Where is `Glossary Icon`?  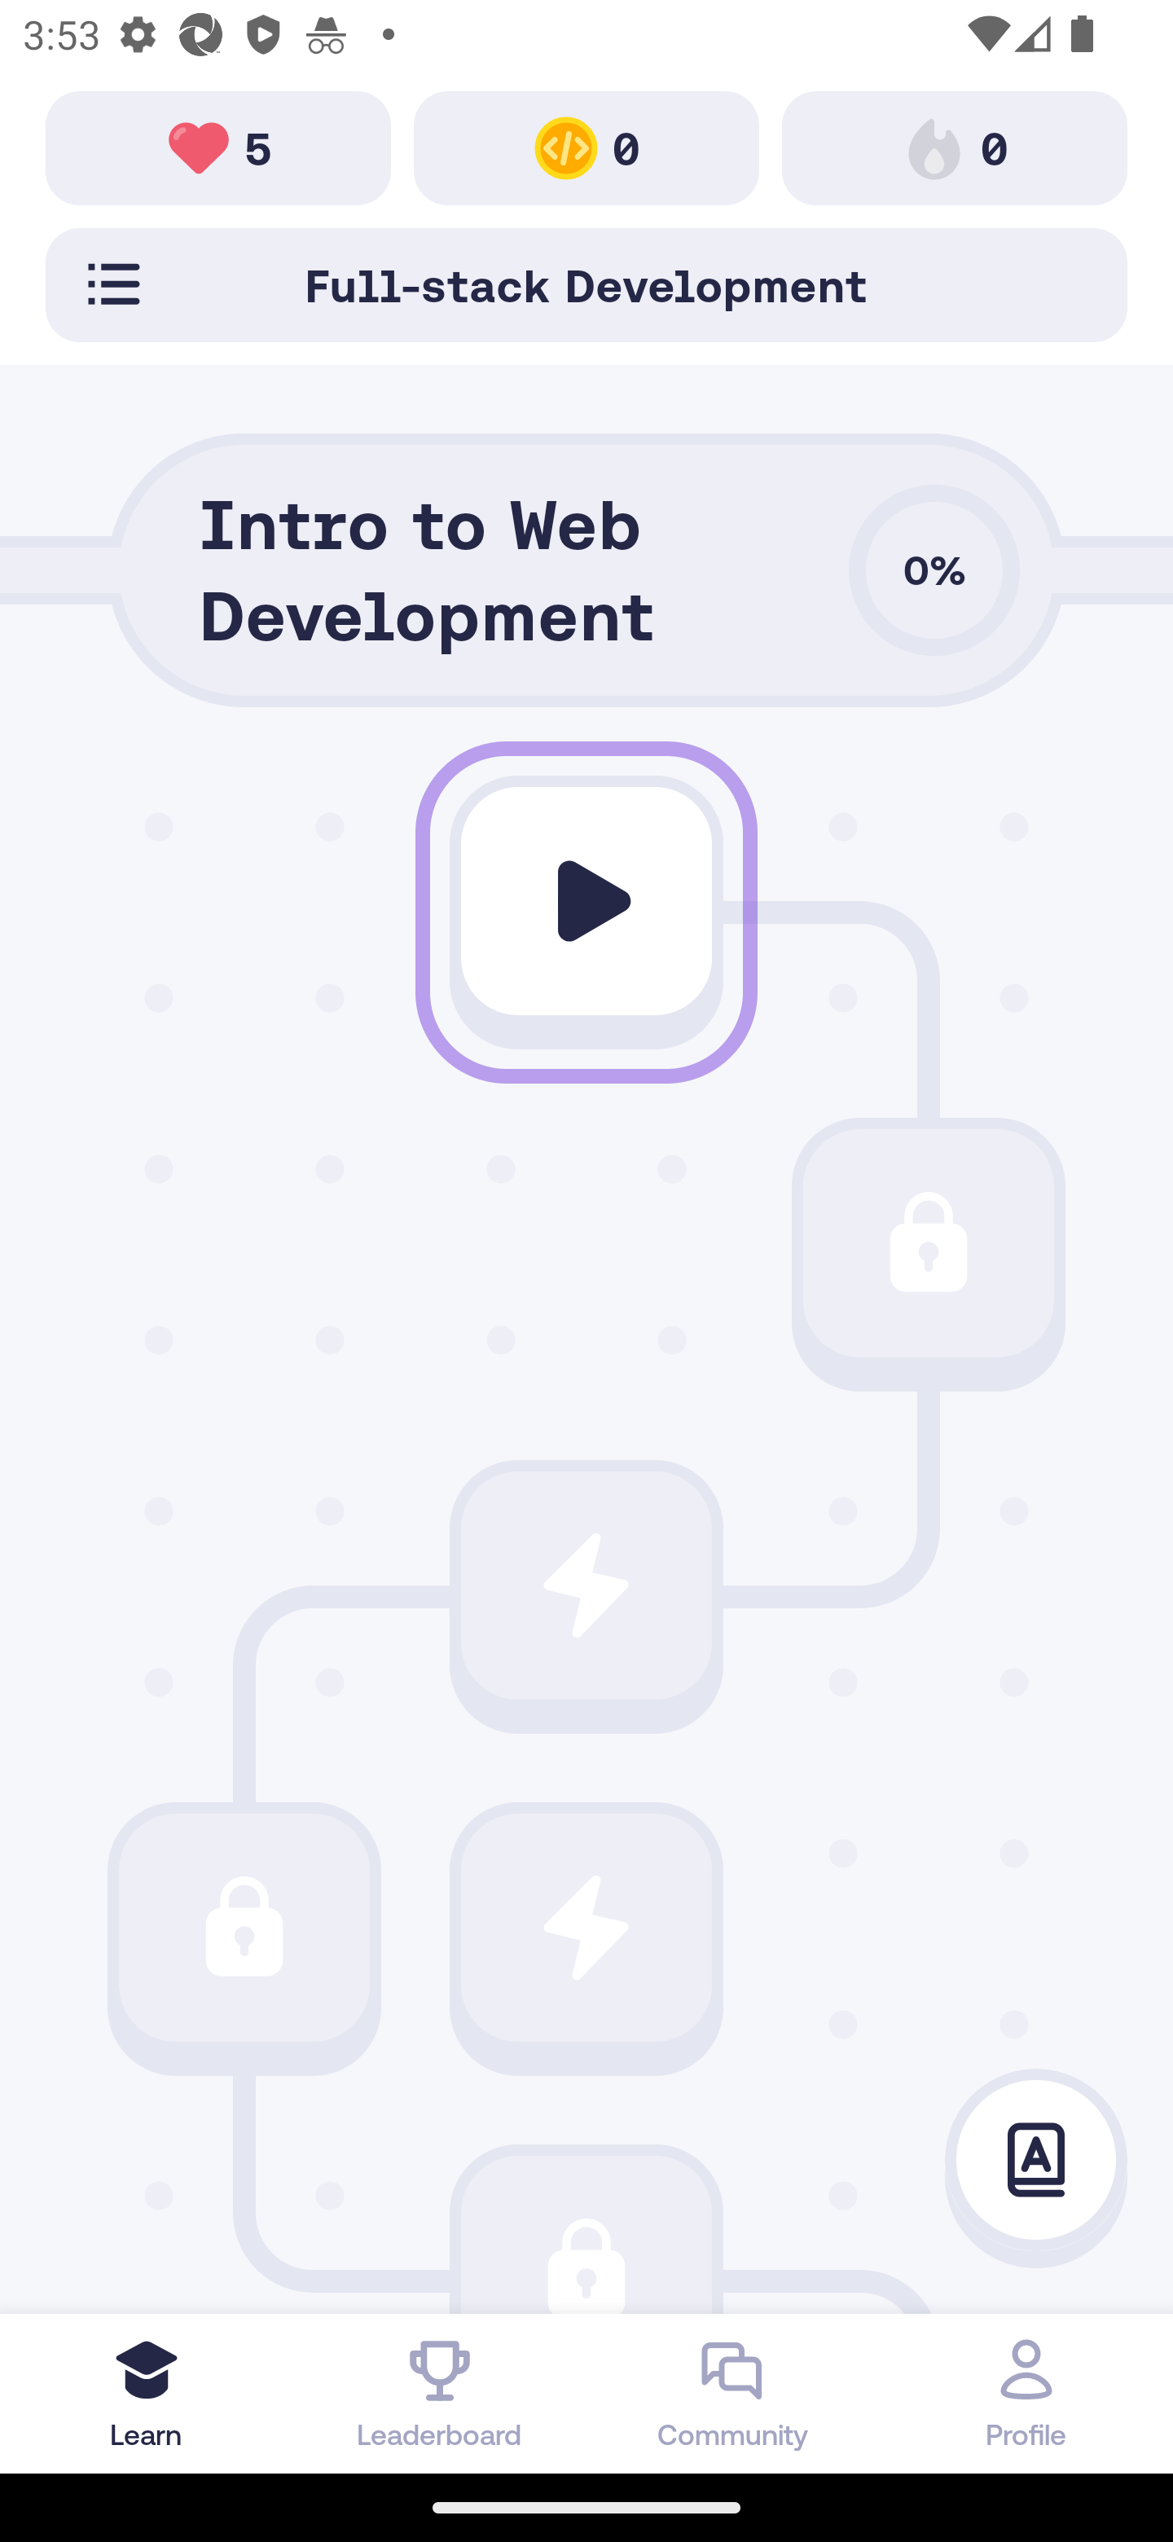 Glossary Icon is located at coordinates (1036, 2161).